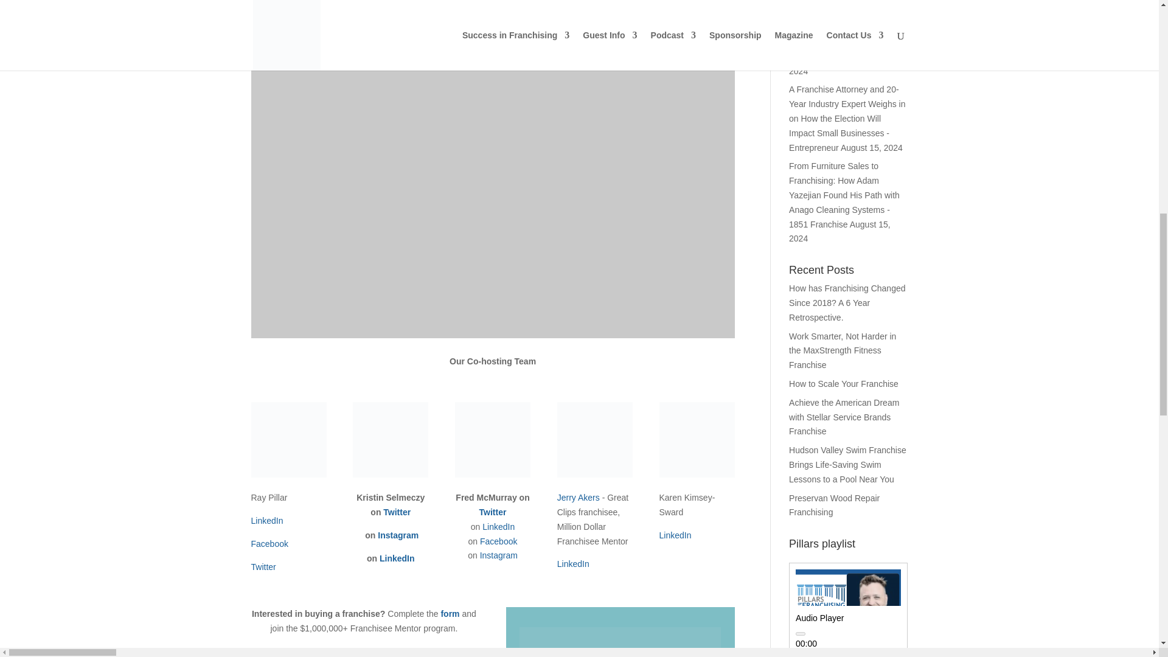 The width and height of the screenshot is (1168, 657). I want to click on Facebook, so click(269, 543).